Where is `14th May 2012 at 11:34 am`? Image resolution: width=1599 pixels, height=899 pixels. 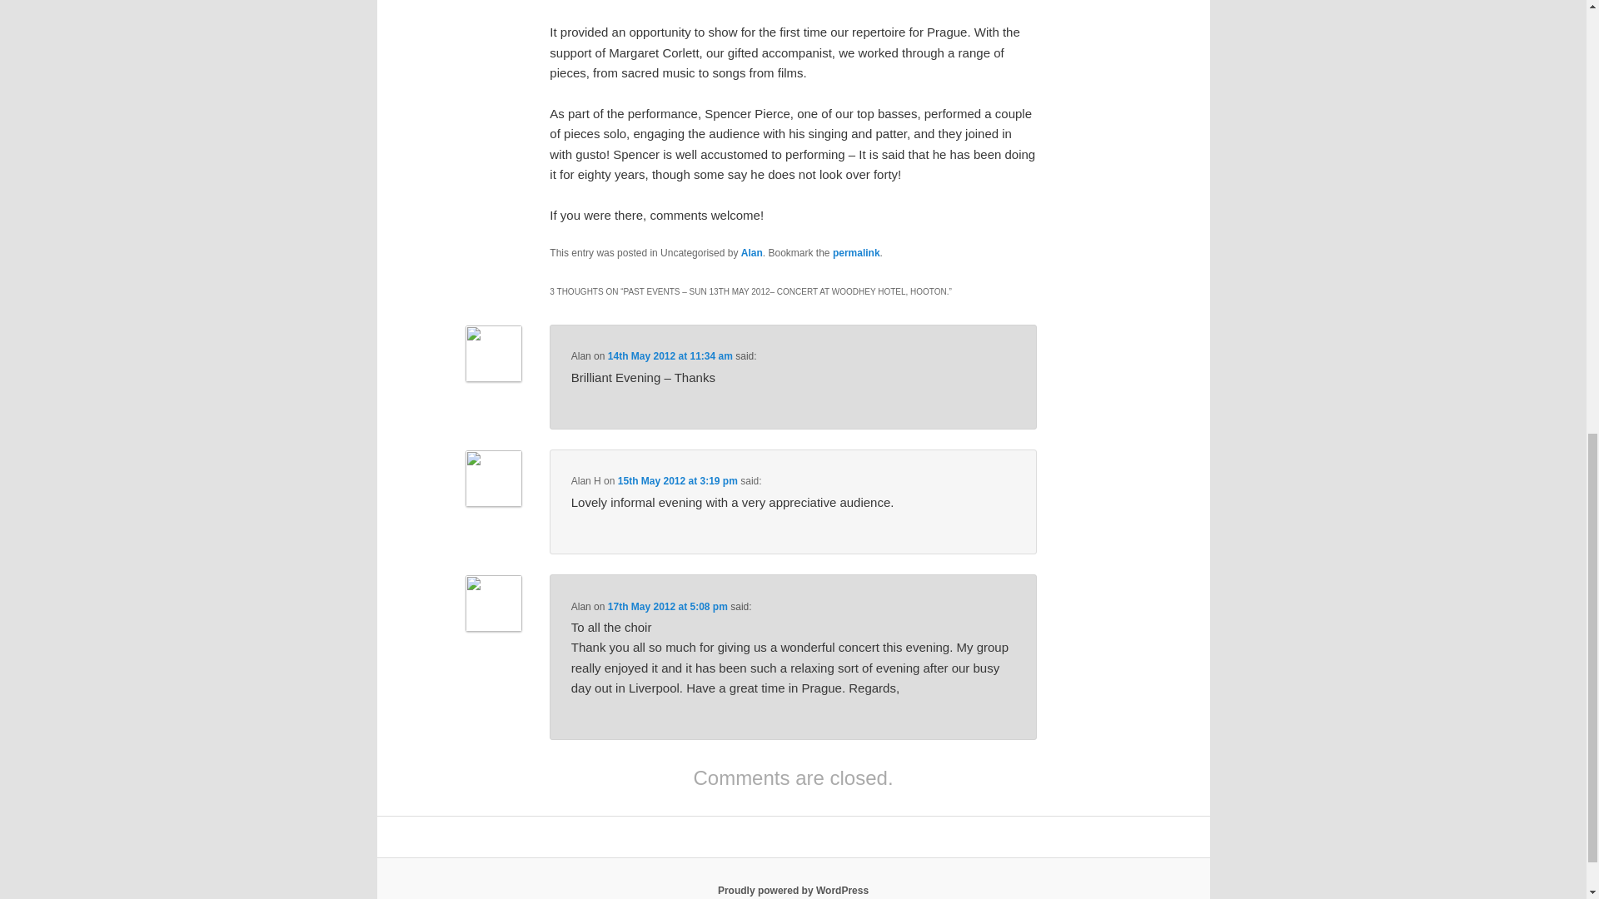
14th May 2012 at 11:34 am is located at coordinates (670, 356).